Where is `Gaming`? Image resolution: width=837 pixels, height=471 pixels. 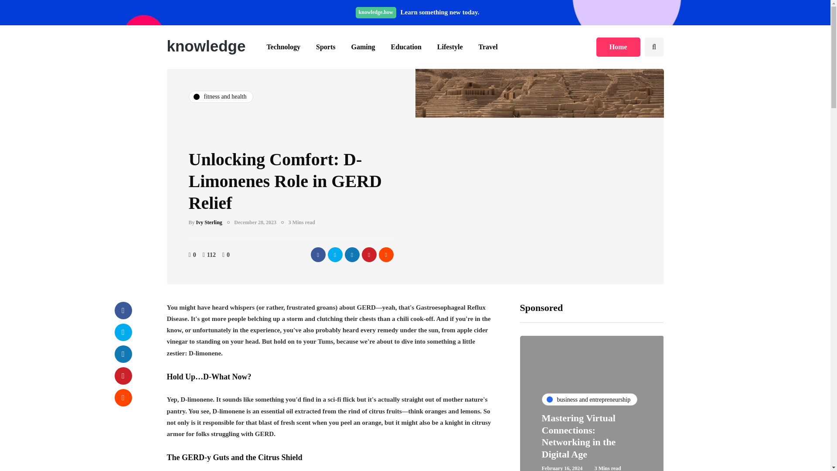 Gaming is located at coordinates (363, 47).